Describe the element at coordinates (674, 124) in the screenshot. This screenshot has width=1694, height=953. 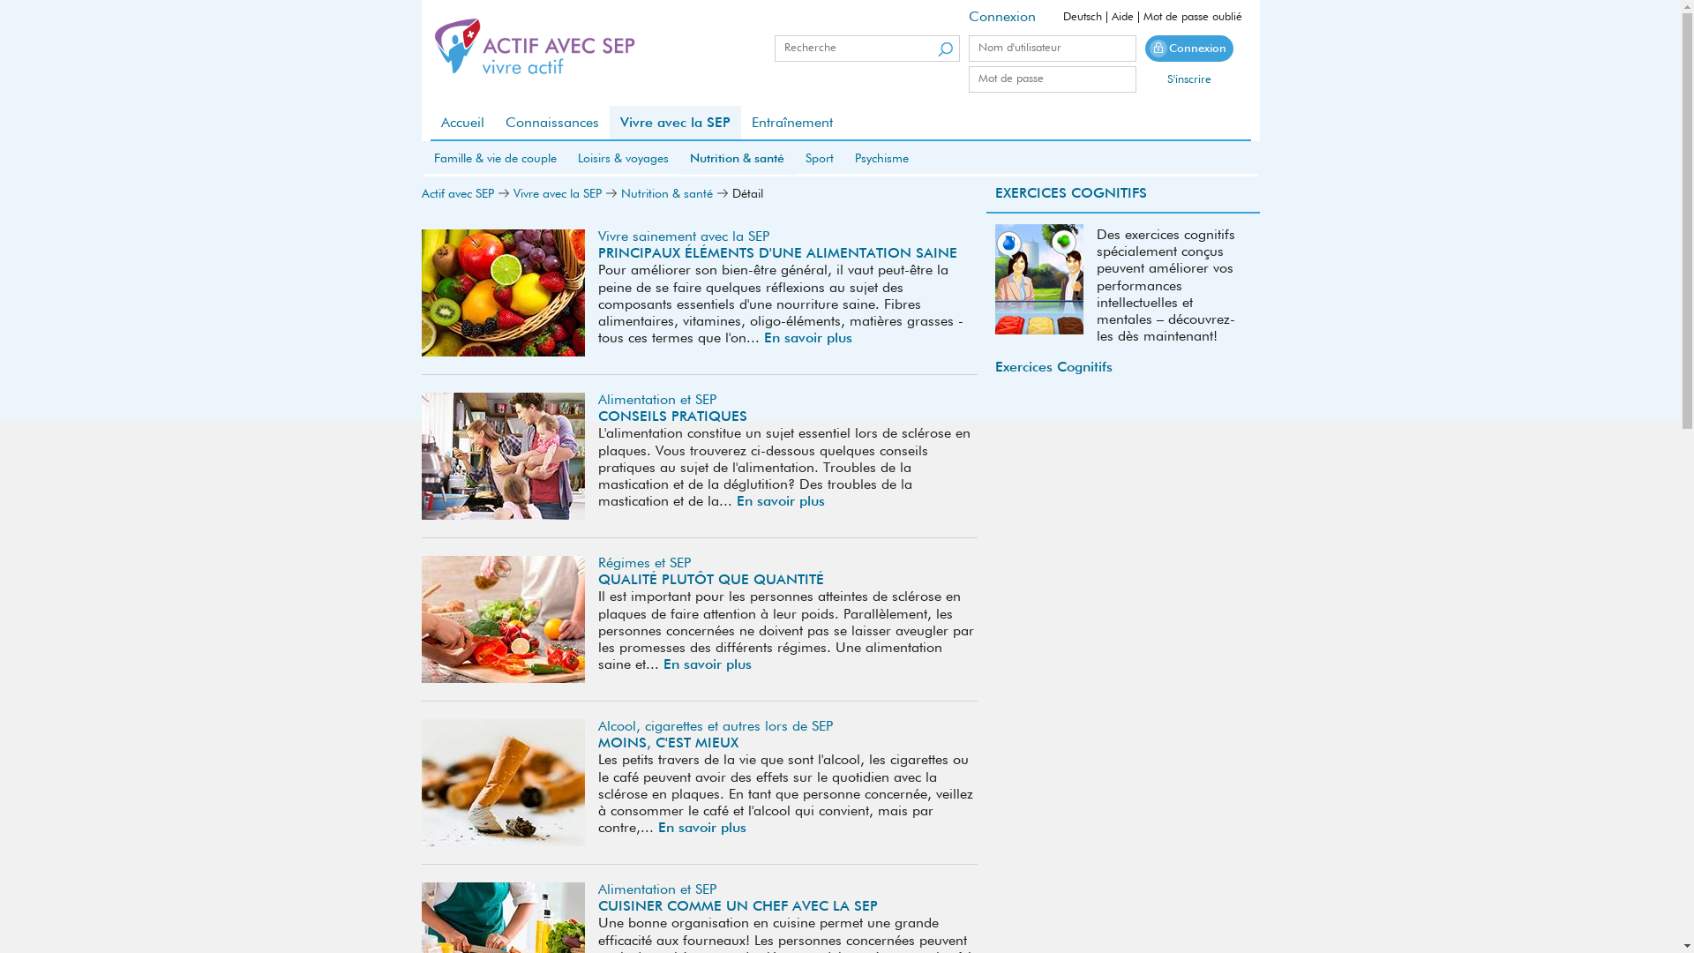
I see `Vivre avec la SEP` at that location.